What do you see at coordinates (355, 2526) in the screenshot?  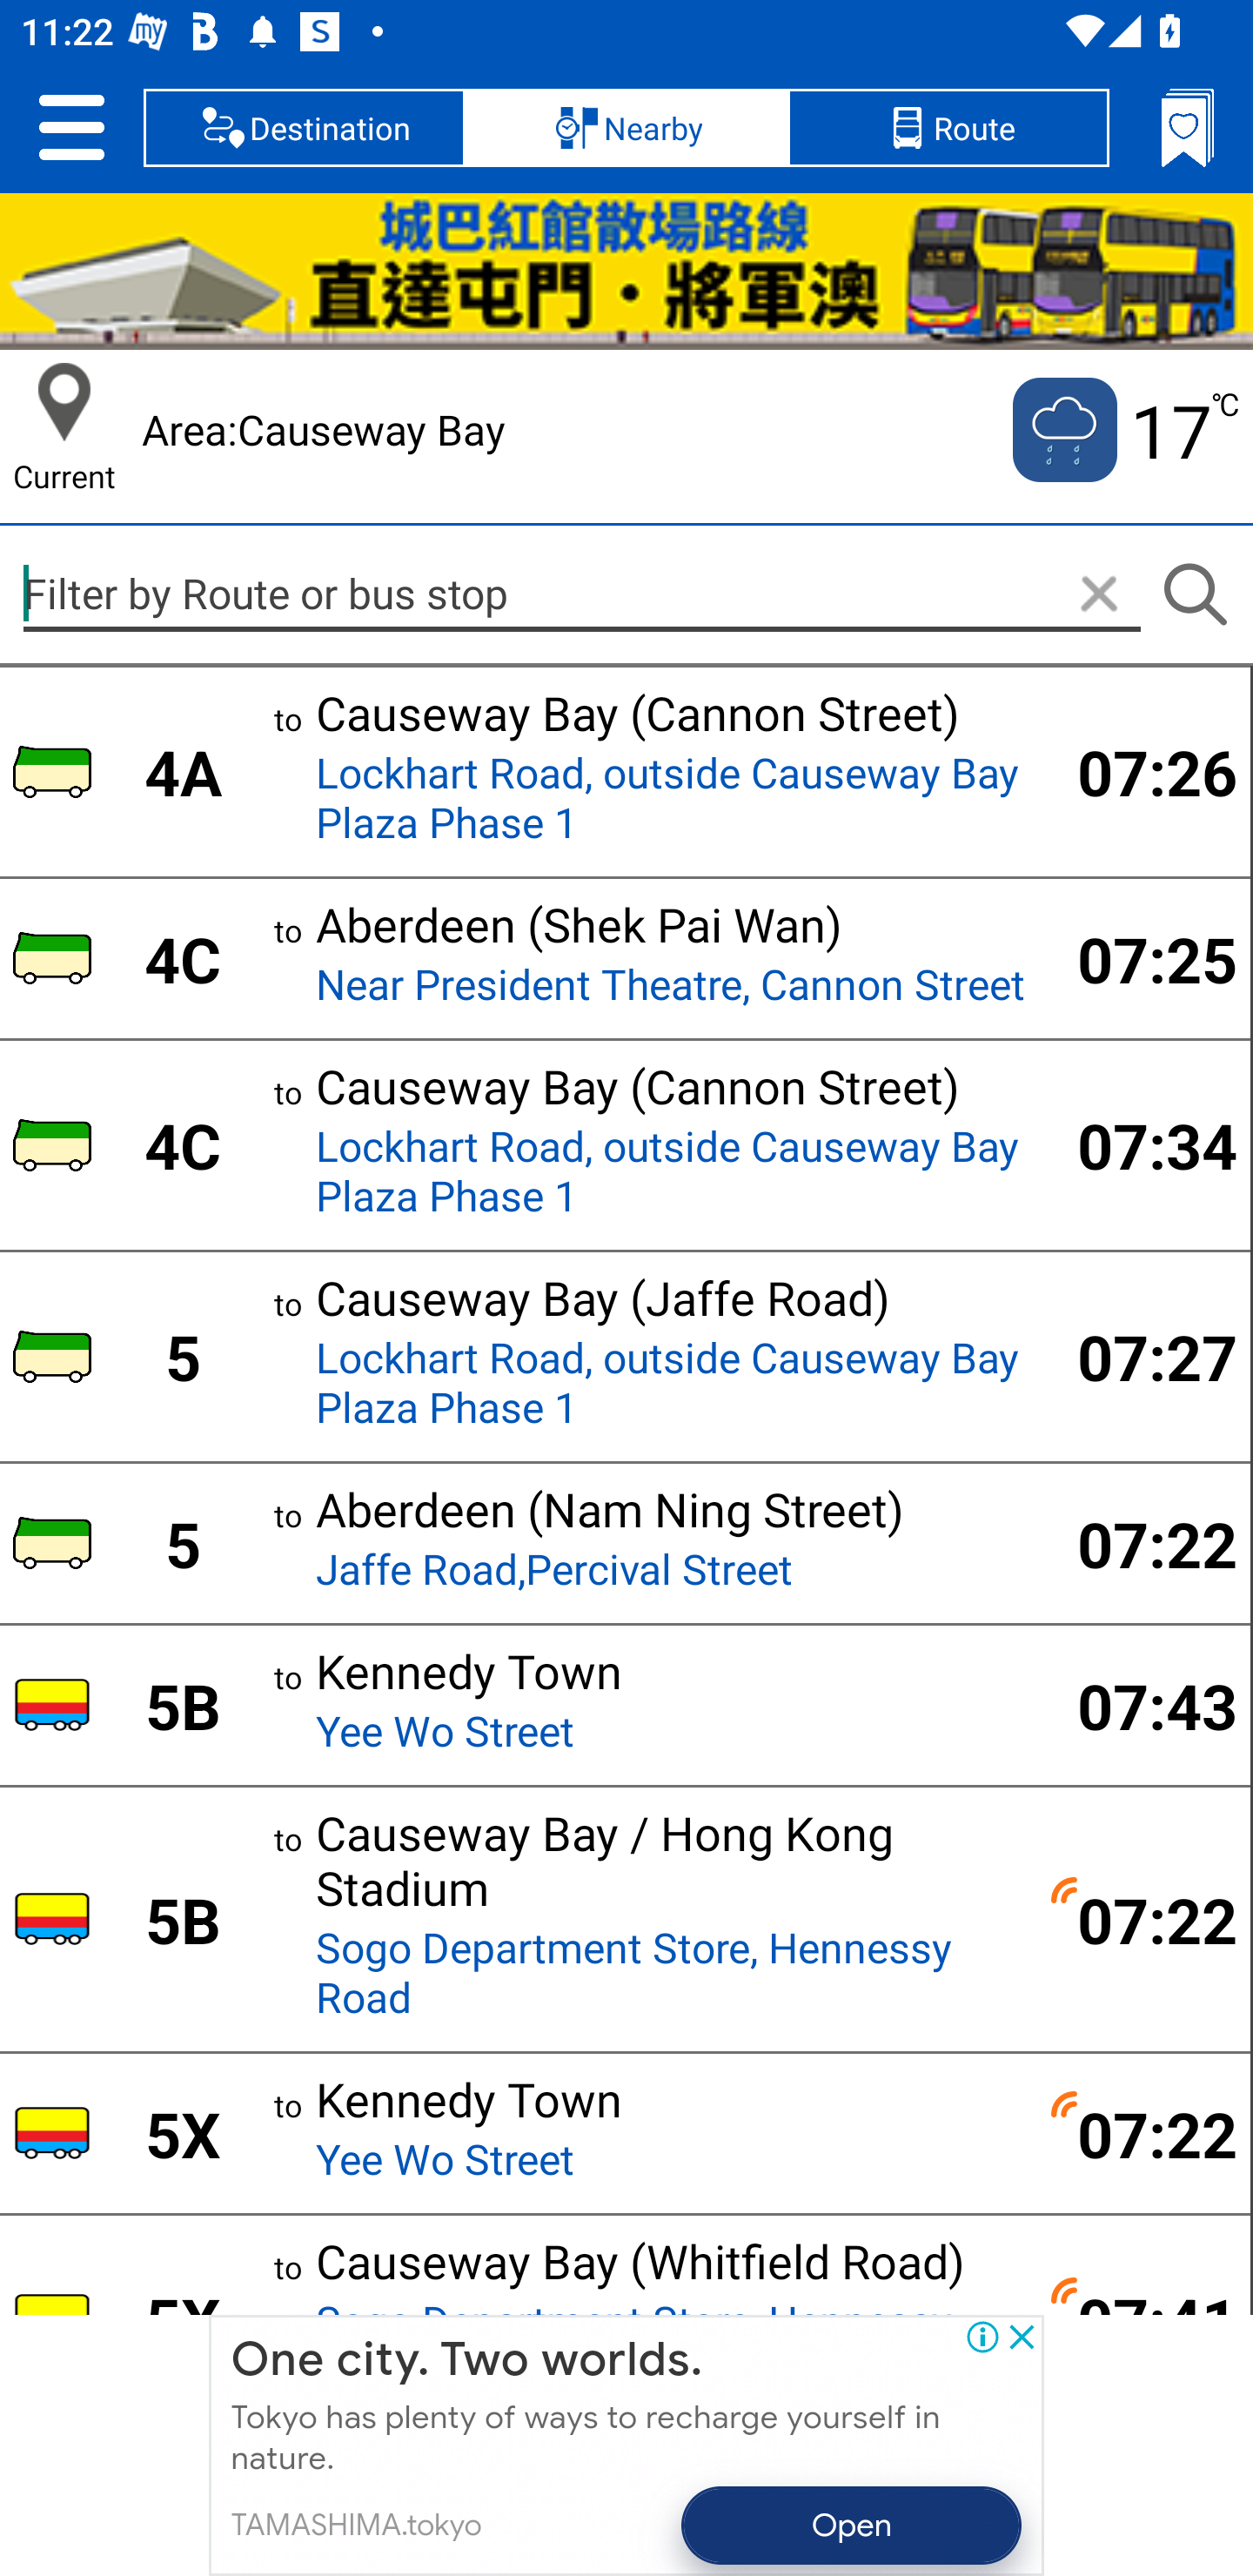 I see `TAMASHIMA.tokyo` at bounding box center [355, 2526].